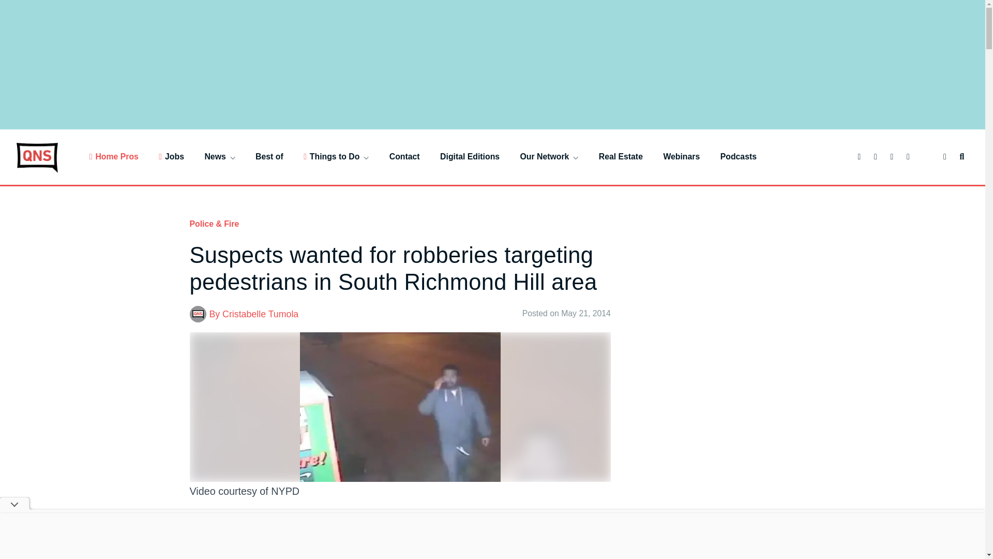 This screenshot has height=559, width=993. Describe the element at coordinates (404, 156) in the screenshot. I see `Contact` at that location.